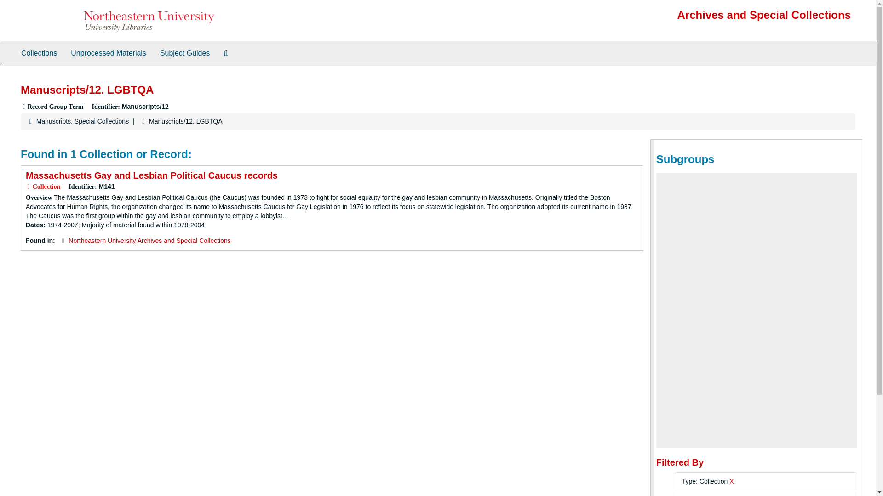 The width and height of the screenshot is (883, 496). What do you see at coordinates (149, 241) in the screenshot?
I see `Northeastern University Archives and Special Collections` at bounding box center [149, 241].